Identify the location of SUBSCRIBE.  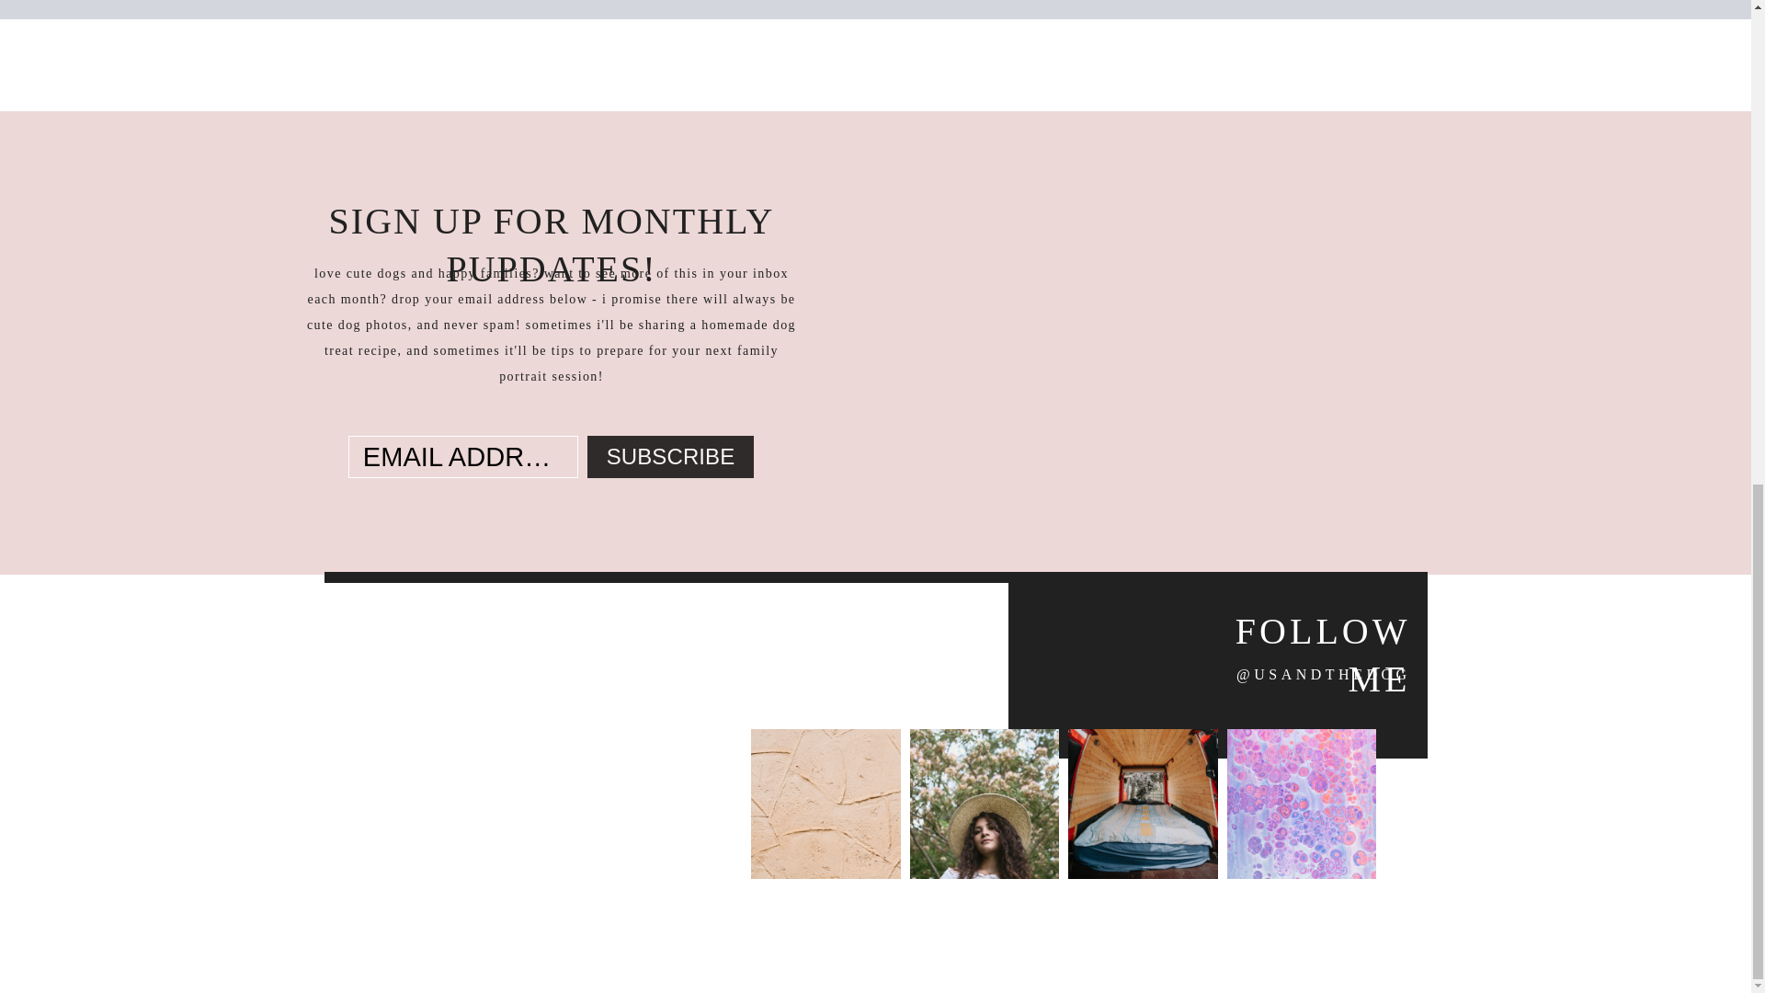
(671, 456).